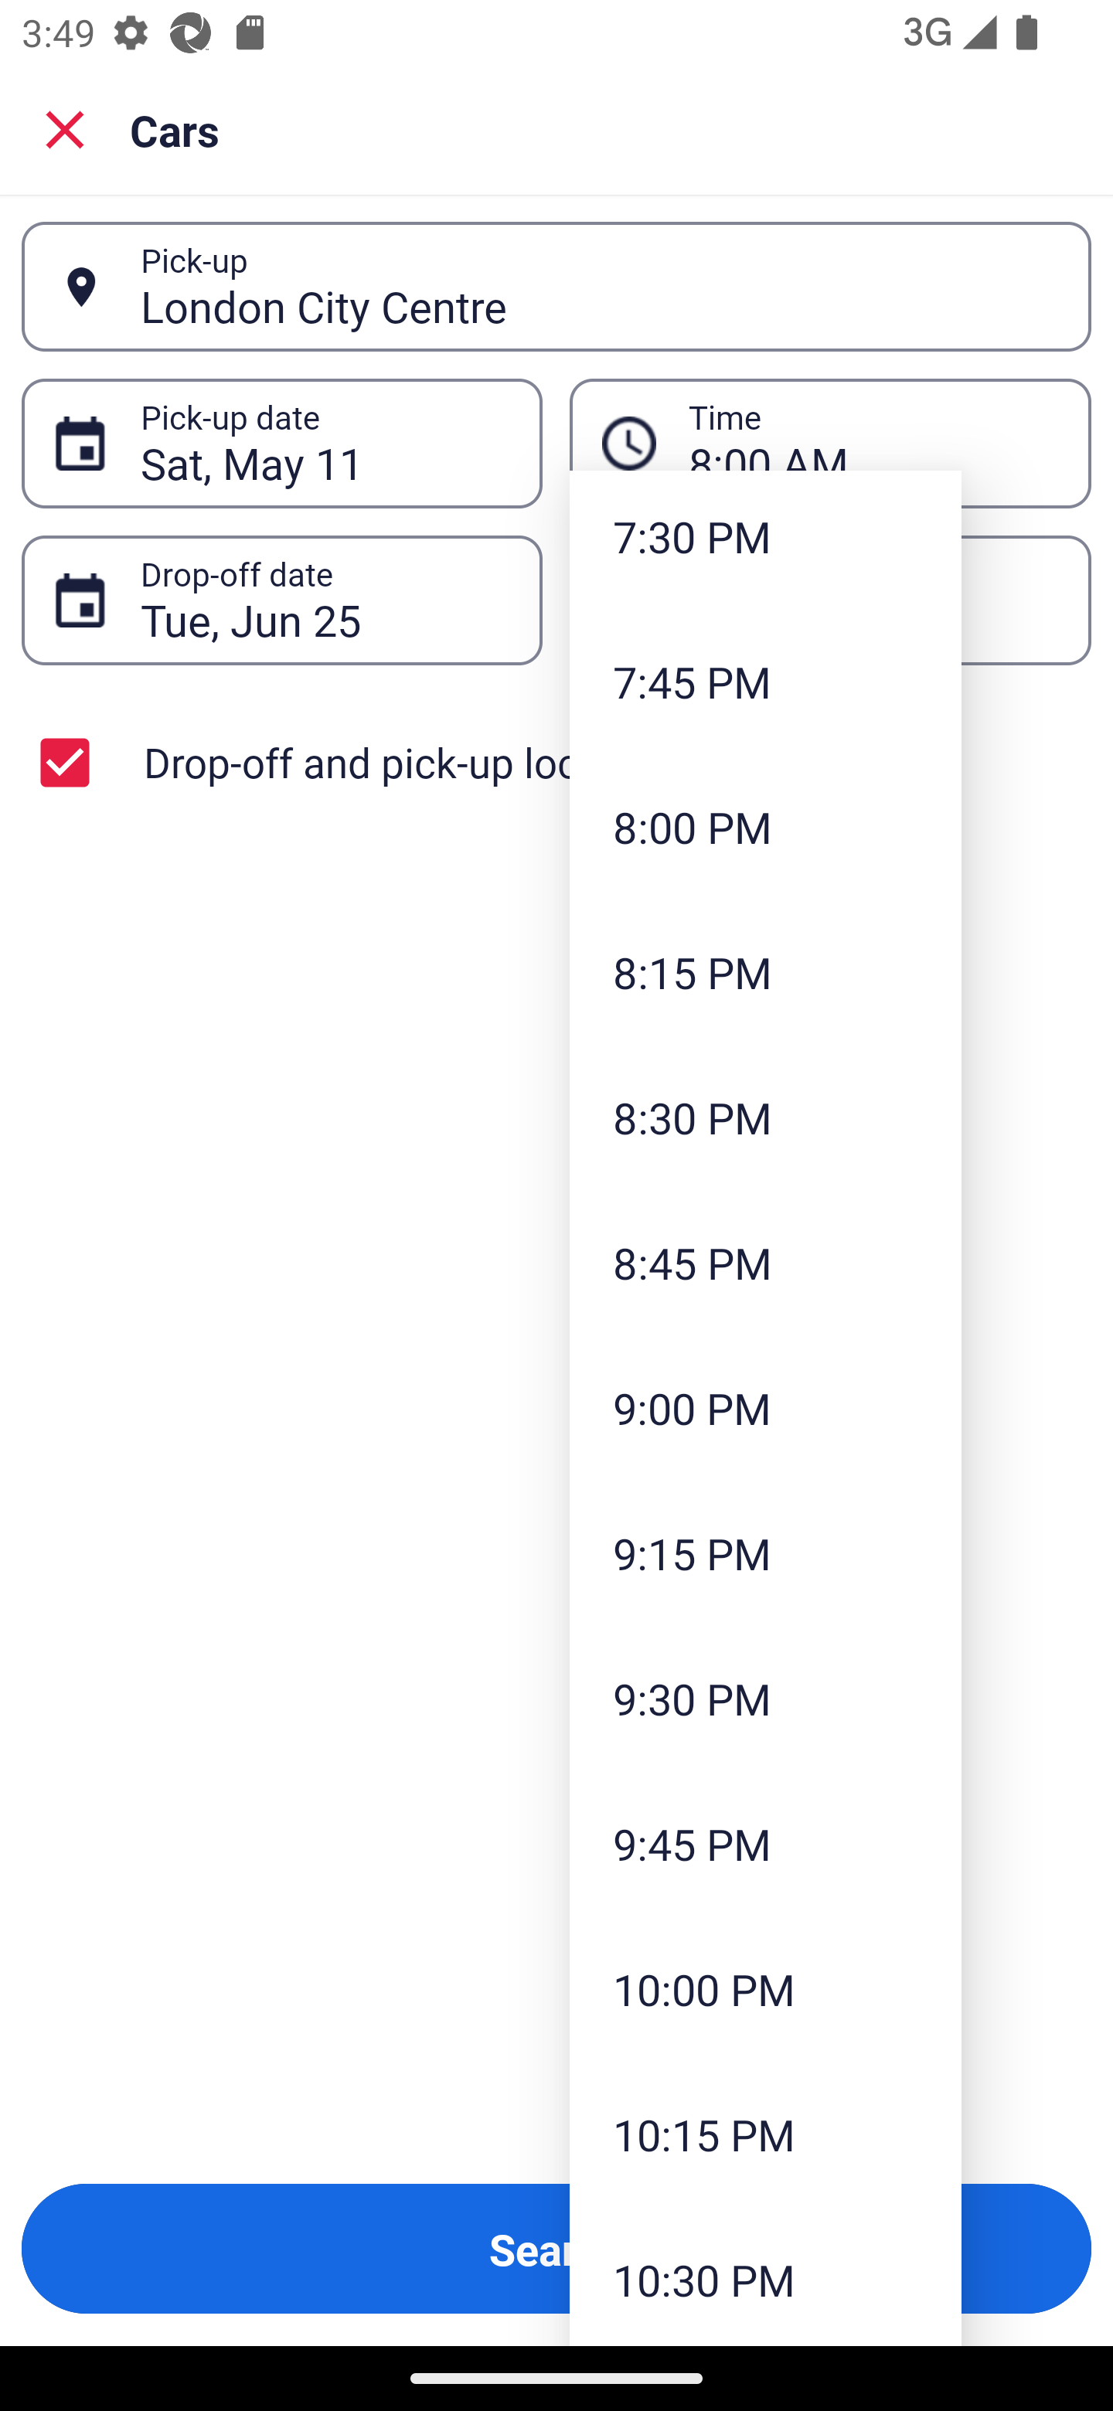 The height and width of the screenshot is (2411, 1113). I want to click on 9:15 PM, so click(765, 1552).